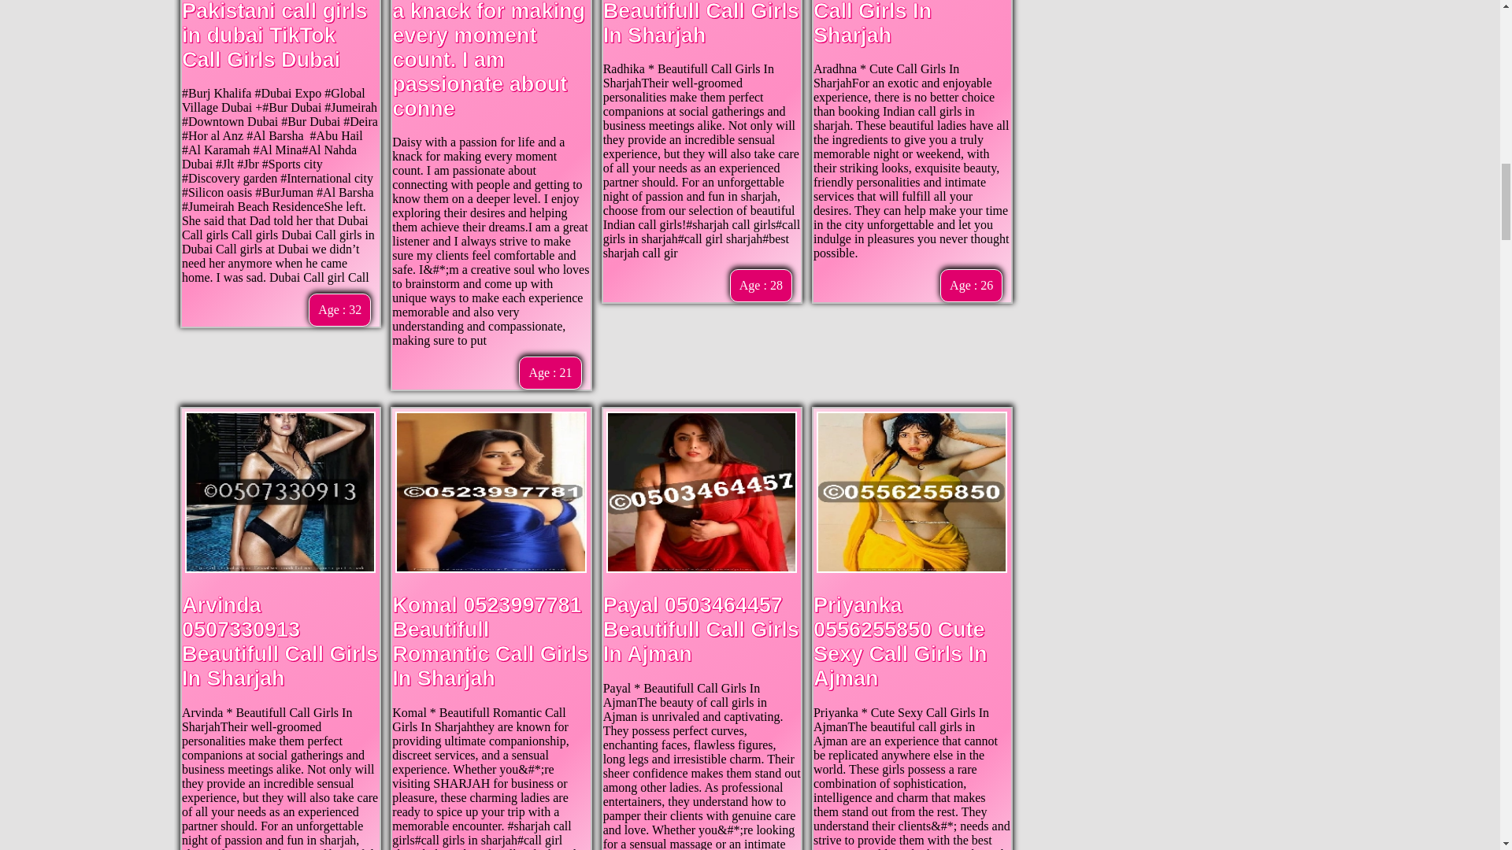 This screenshot has height=850, width=1512. What do you see at coordinates (490, 641) in the screenshot?
I see `Komal 0523997781 Beautifull Romantic Call Girls In Sharjah` at bounding box center [490, 641].